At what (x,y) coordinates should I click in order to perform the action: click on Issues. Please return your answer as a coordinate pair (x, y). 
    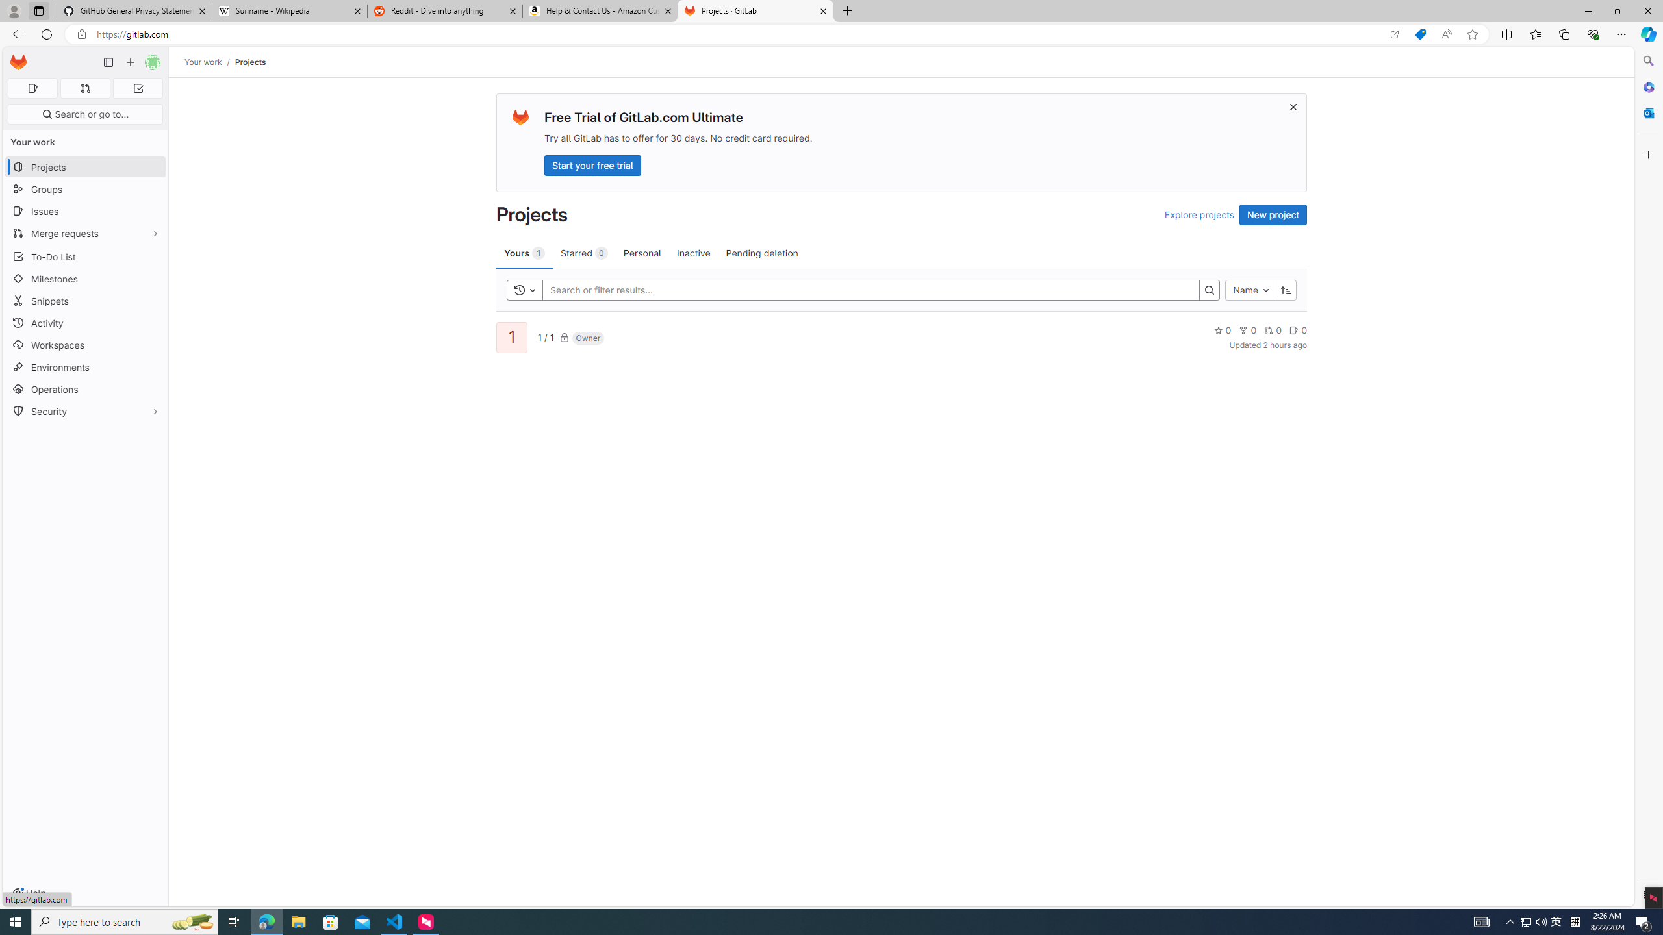
    Looking at the image, I should click on (86, 212).